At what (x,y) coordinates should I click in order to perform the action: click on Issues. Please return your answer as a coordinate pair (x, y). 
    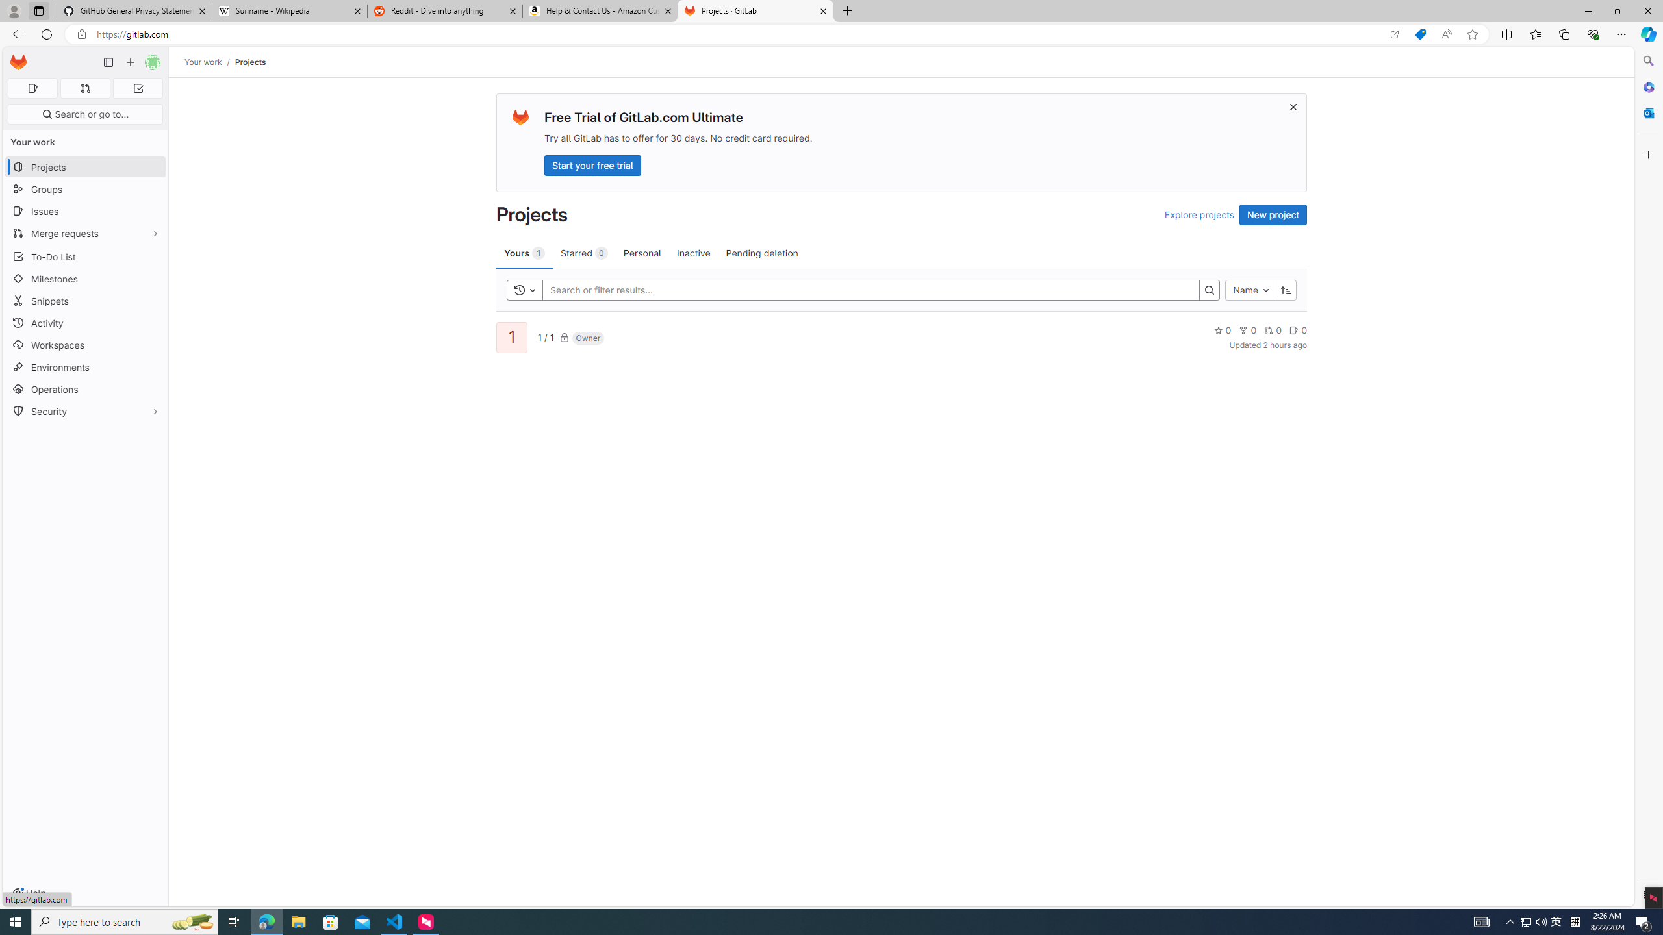
    Looking at the image, I should click on (86, 212).